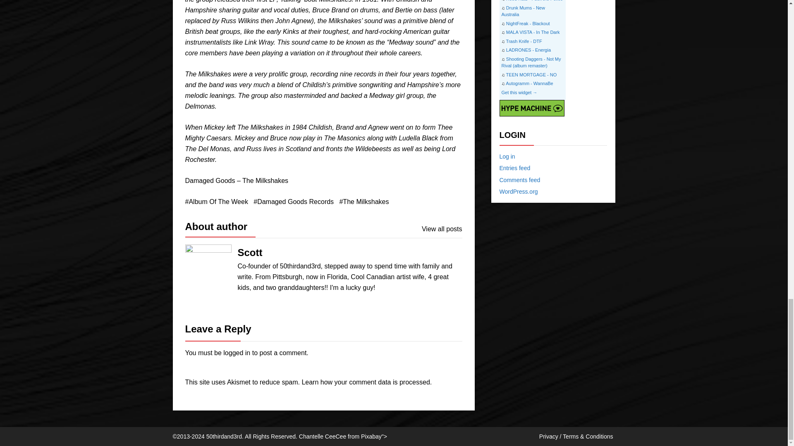  I want to click on Comments feed, so click(520, 180).